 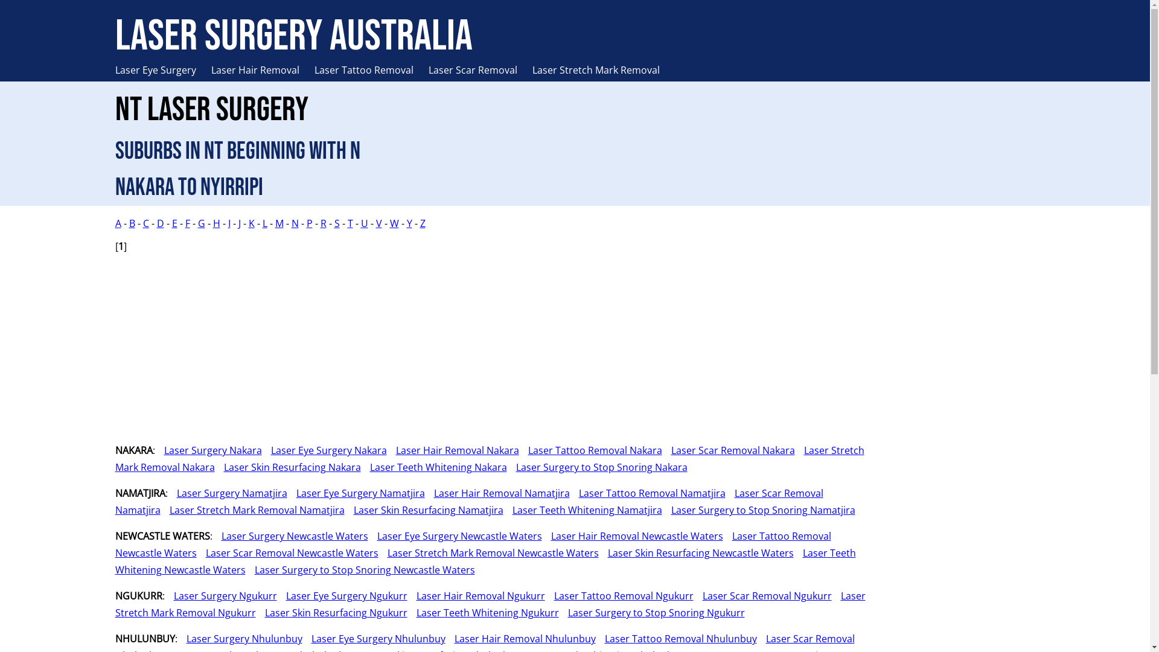 I want to click on C, so click(x=145, y=223).